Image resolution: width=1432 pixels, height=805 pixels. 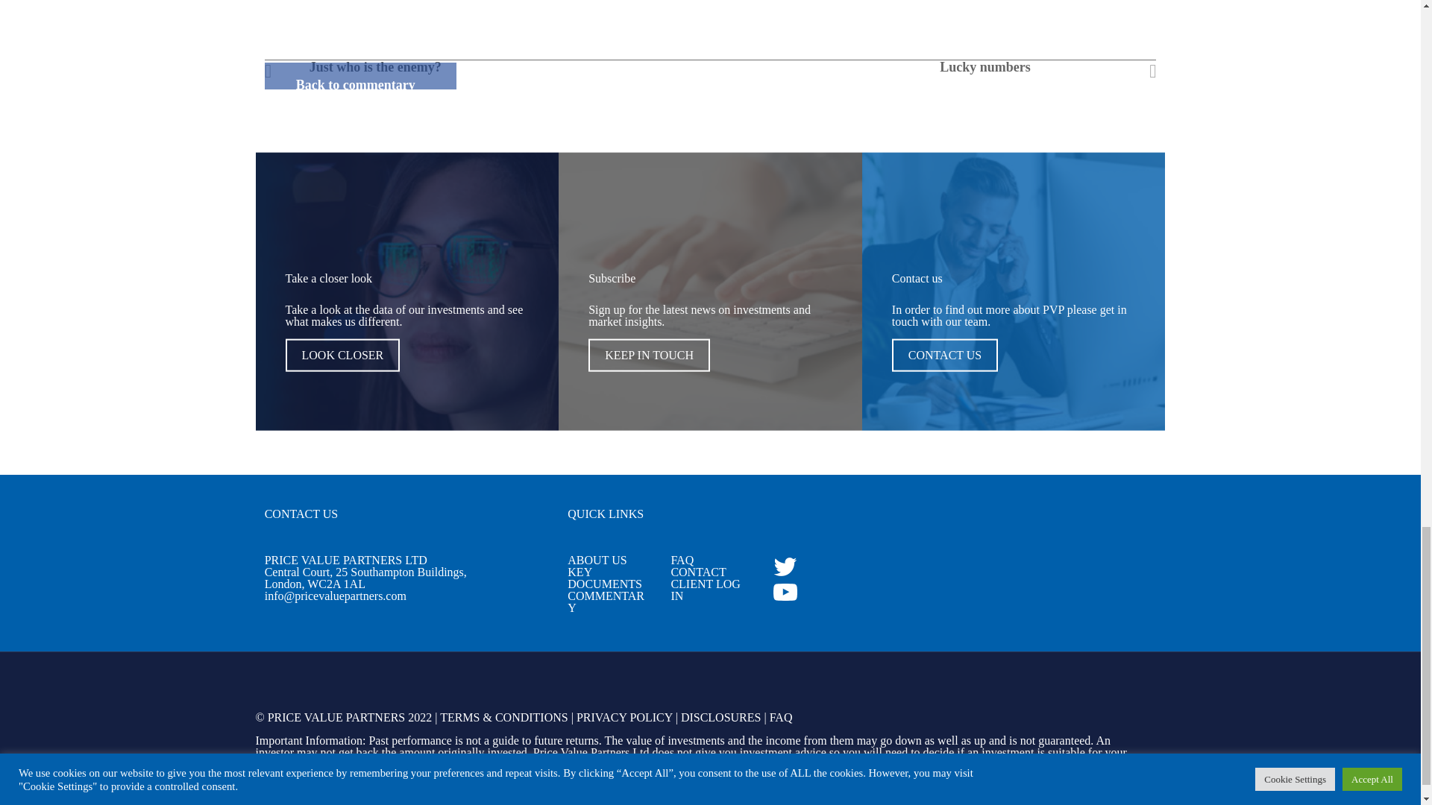 What do you see at coordinates (625, 717) in the screenshot?
I see `PRIVACY POLICY` at bounding box center [625, 717].